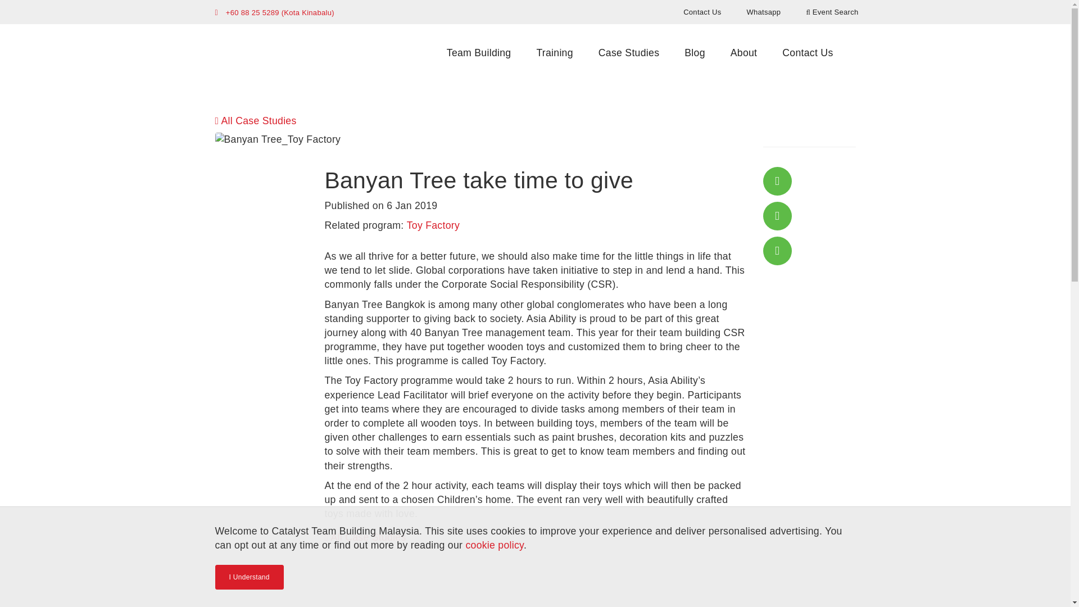 The width and height of the screenshot is (1079, 607). What do you see at coordinates (494, 545) in the screenshot?
I see `cookie policy` at bounding box center [494, 545].